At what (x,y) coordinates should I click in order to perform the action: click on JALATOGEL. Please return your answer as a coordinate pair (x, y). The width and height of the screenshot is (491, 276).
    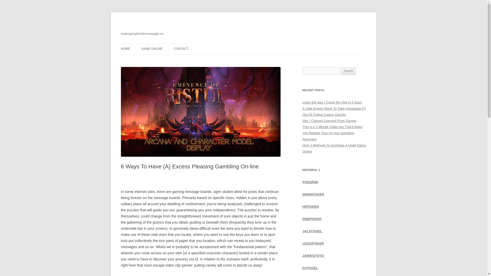
    Looking at the image, I should click on (312, 231).